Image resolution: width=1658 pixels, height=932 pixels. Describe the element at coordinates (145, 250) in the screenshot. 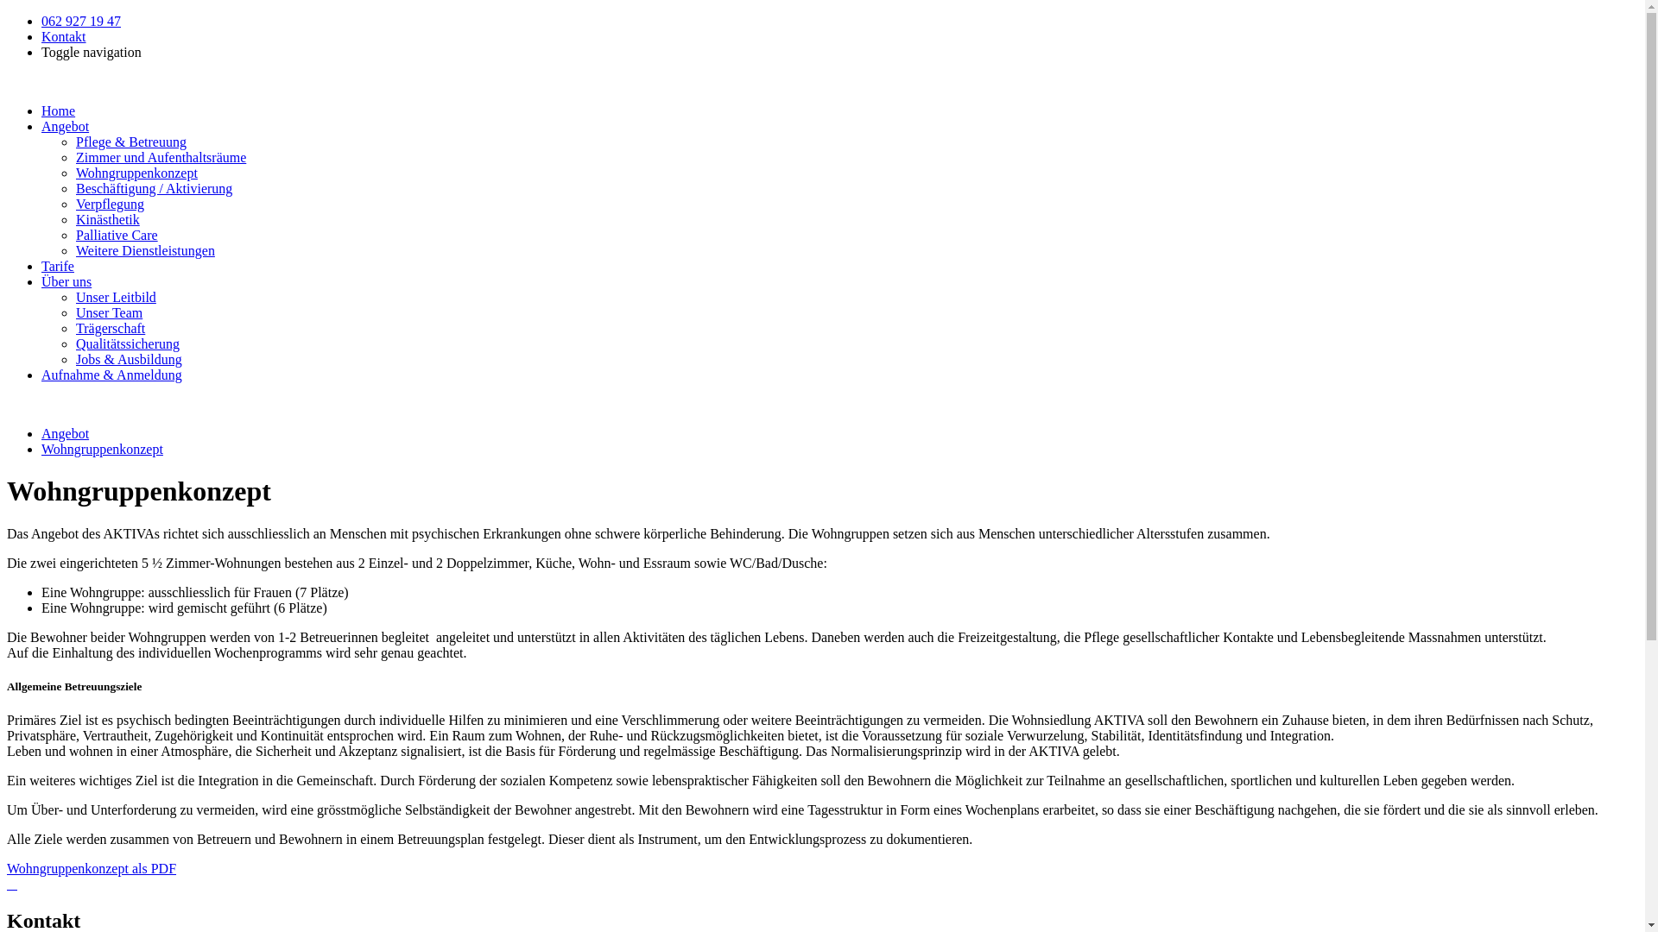

I see `Weitere Dienstleistungen` at that location.